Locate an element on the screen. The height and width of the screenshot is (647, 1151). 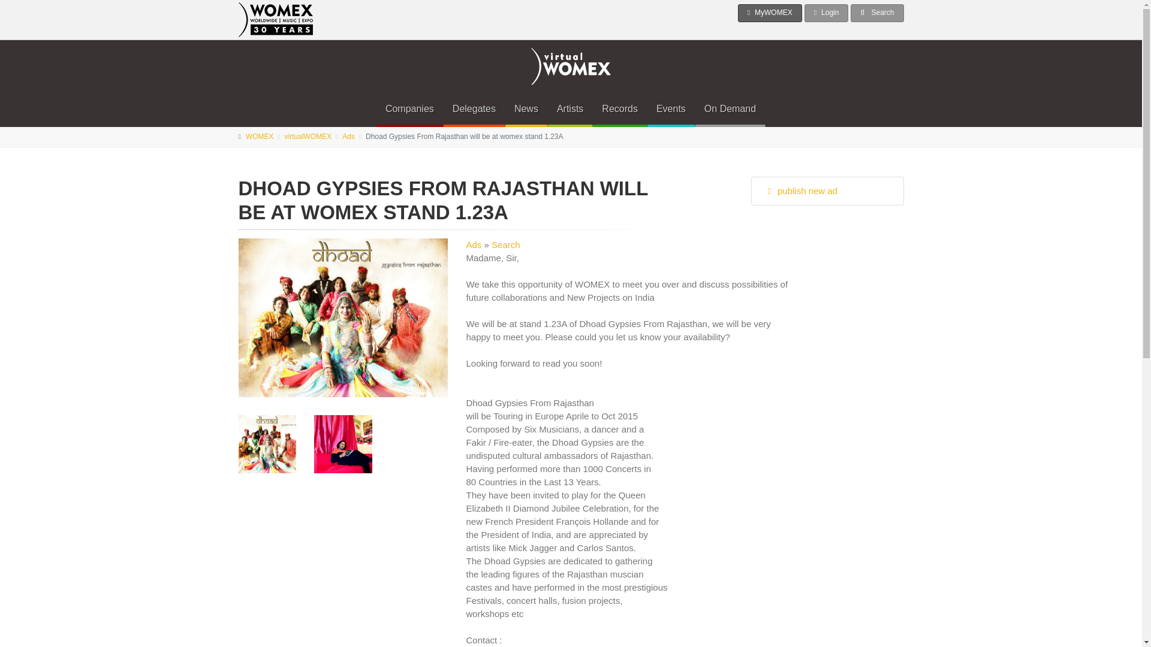
Records is located at coordinates (620, 109).